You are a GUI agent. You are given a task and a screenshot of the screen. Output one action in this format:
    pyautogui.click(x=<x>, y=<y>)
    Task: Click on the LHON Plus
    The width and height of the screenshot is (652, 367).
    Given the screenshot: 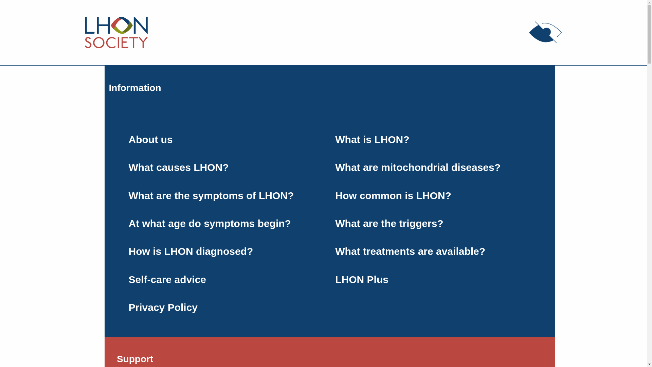 What is the action you would take?
    pyautogui.click(x=433, y=279)
    